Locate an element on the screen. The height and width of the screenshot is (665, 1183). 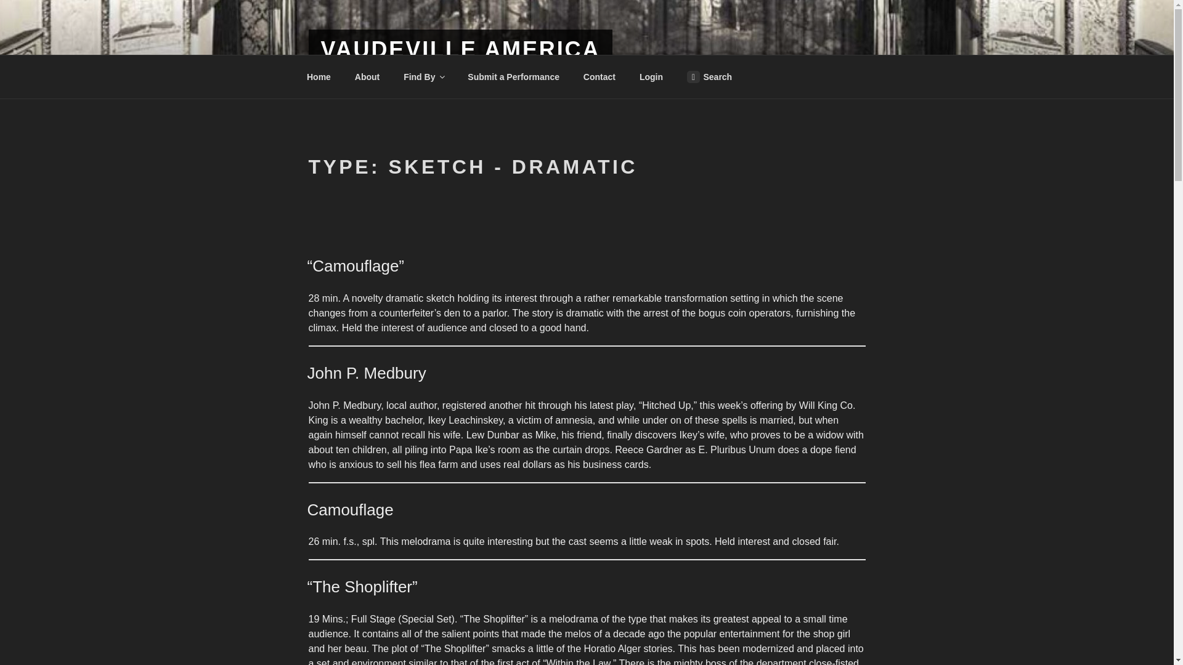
Submit a Performance is located at coordinates (513, 76).